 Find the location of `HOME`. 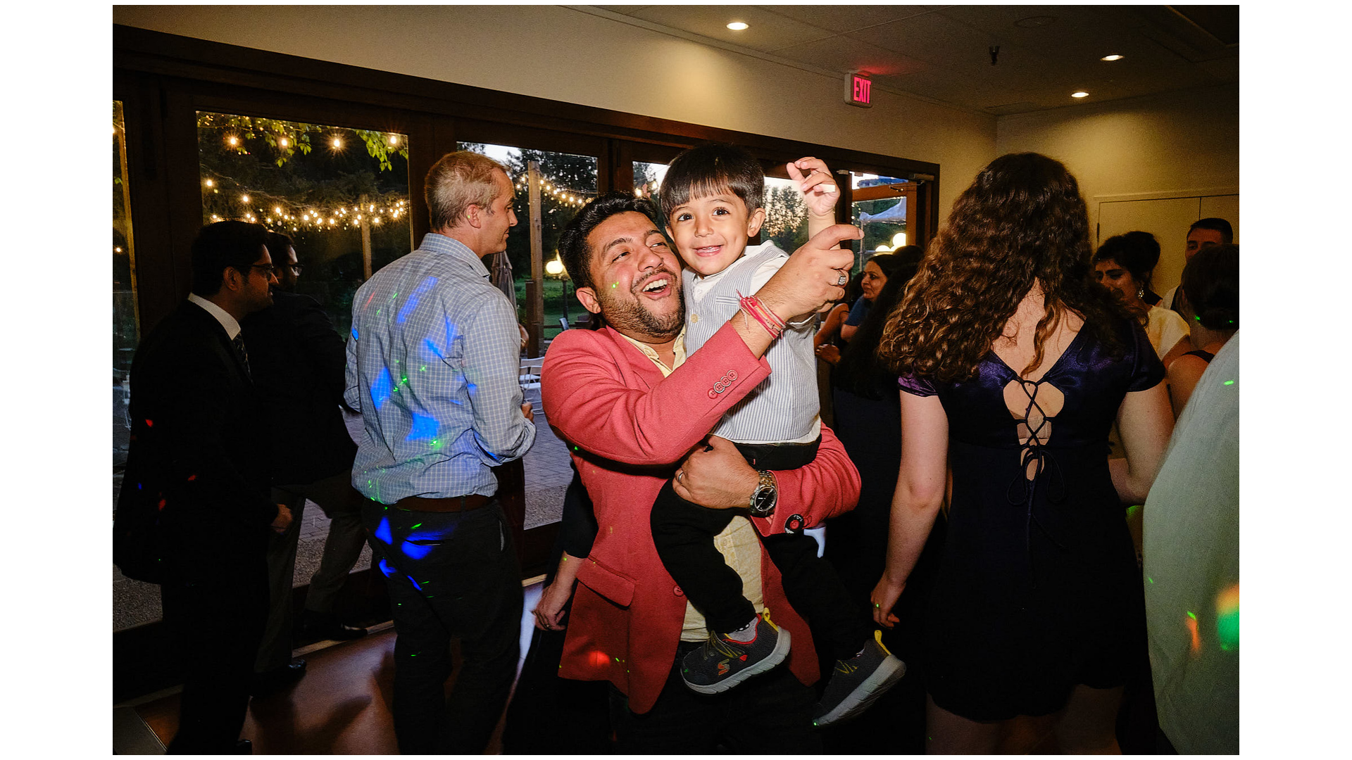

HOME is located at coordinates (890, 177).